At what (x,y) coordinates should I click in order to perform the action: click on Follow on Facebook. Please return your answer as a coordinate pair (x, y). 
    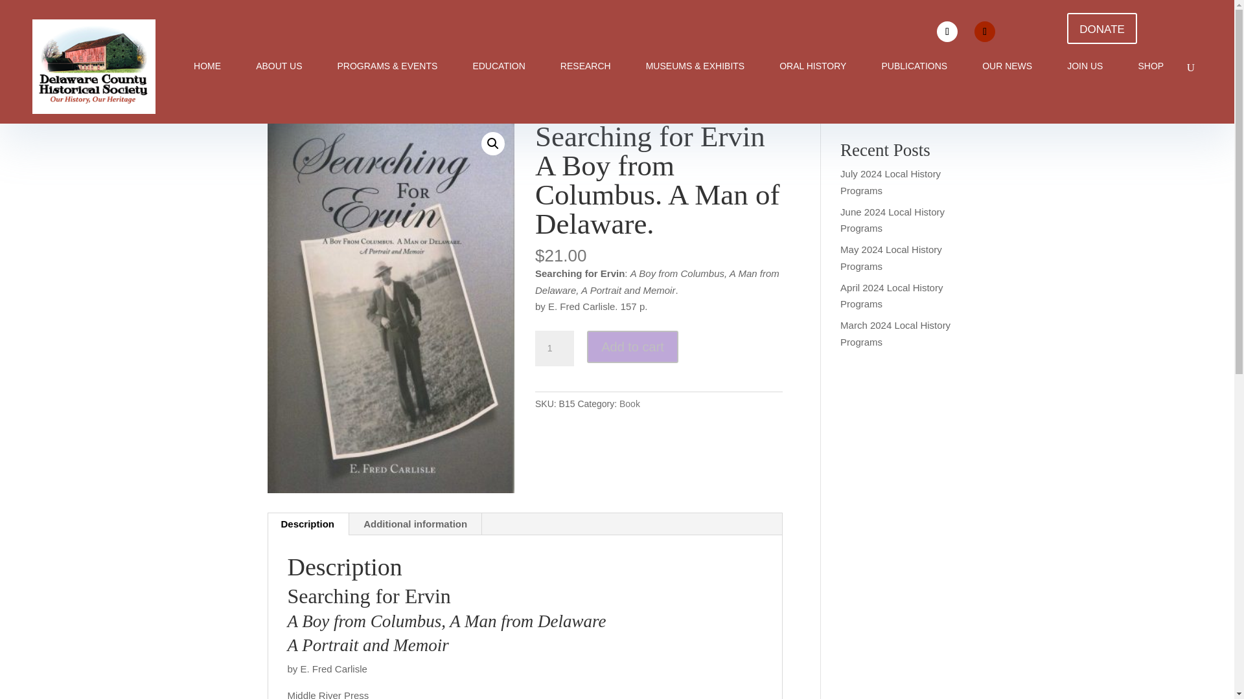
    Looking at the image, I should click on (947, 31).